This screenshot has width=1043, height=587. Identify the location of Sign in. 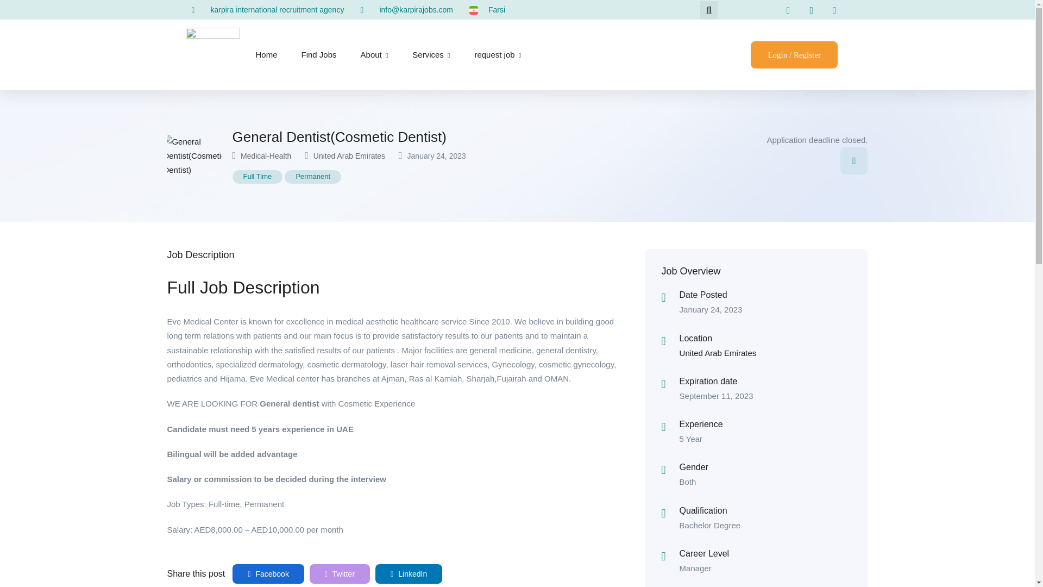
(794, 54).